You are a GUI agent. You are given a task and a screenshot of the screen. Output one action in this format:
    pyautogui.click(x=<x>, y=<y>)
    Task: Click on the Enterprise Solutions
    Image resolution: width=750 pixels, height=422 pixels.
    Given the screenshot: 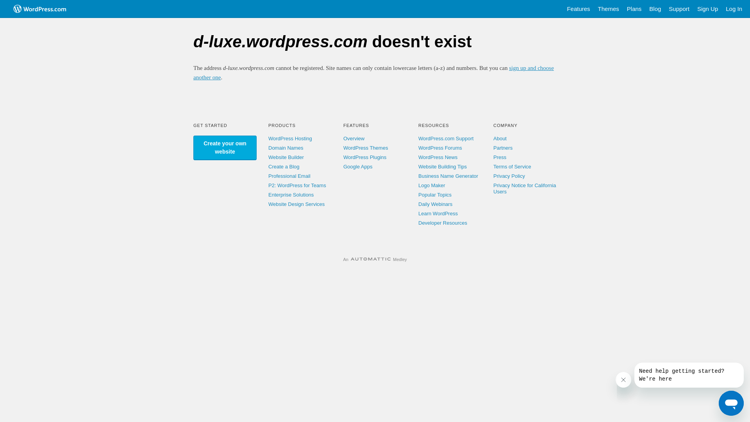 What is the action you would take?
    pyautogui.click(x=291, y=195)
    